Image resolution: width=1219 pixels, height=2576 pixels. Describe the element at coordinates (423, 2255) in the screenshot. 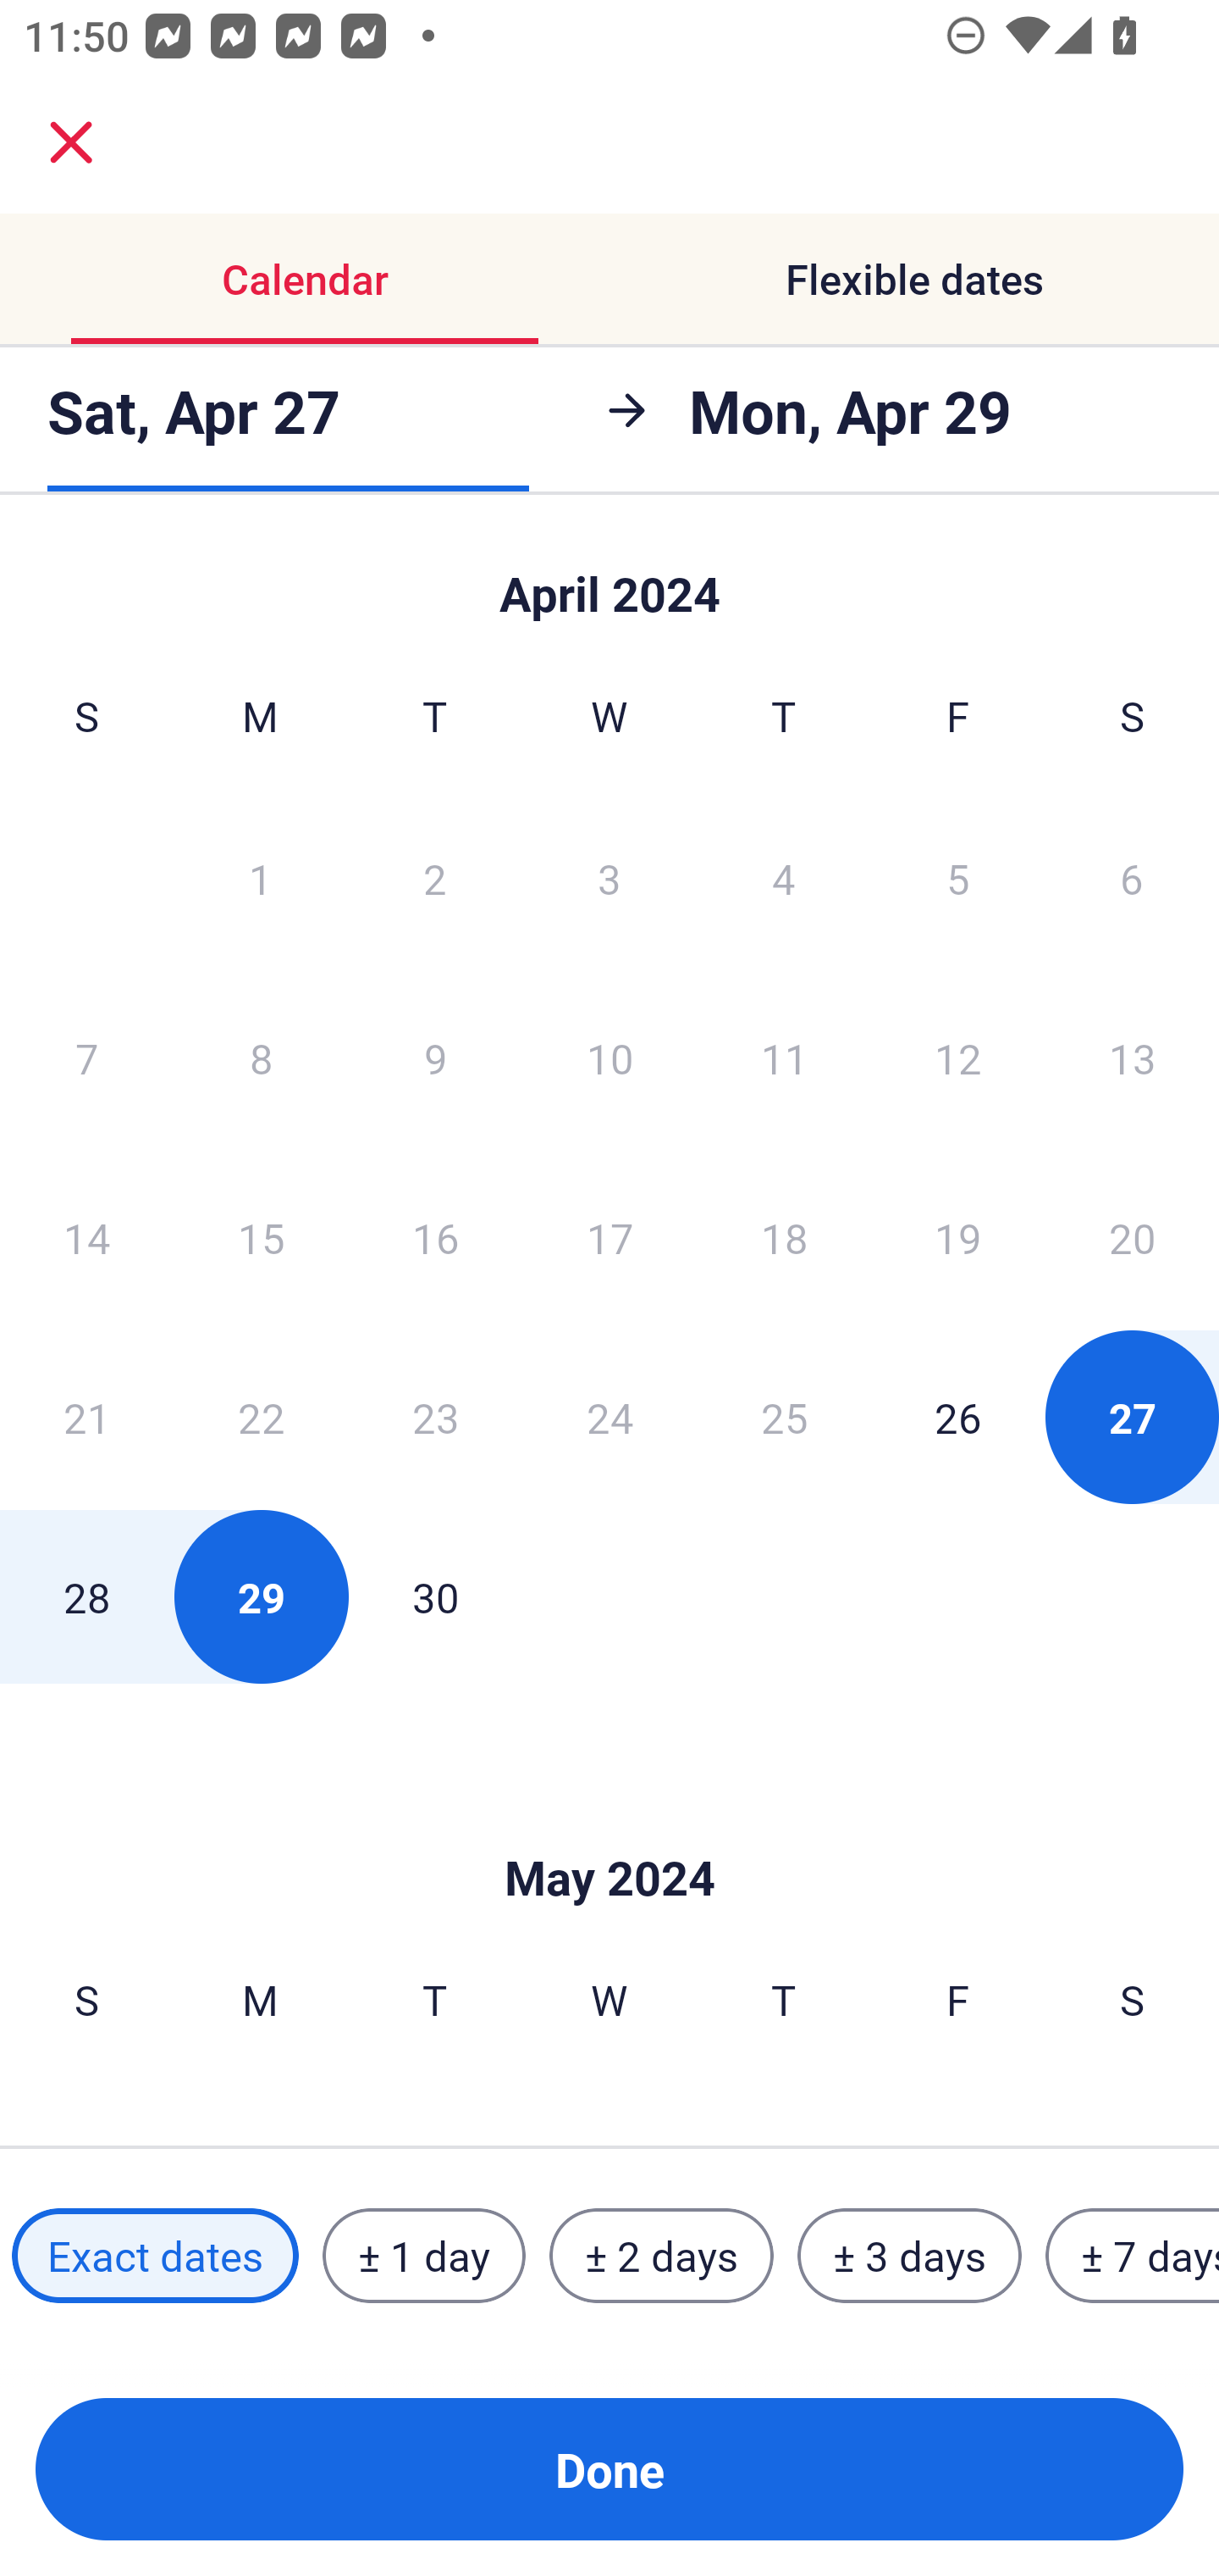

I see `± 1 day` at that location.